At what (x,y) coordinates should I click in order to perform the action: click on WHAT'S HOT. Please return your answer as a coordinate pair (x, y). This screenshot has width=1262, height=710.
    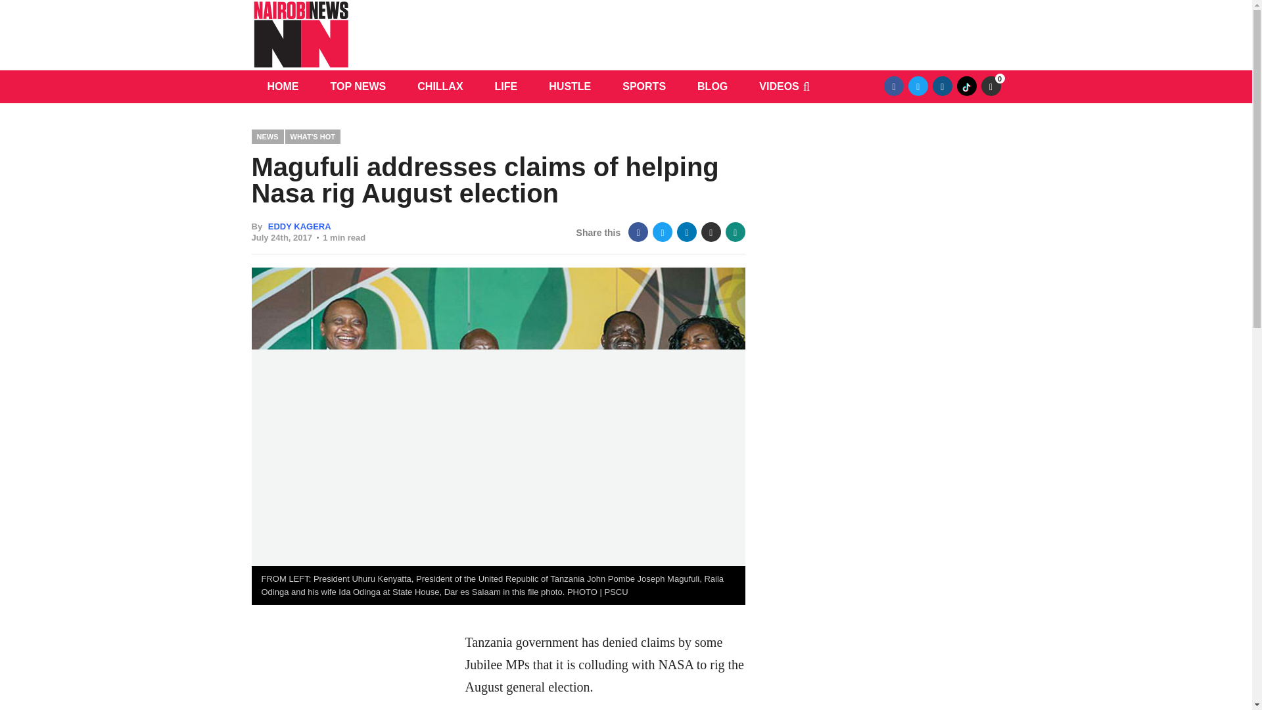
    Looking at the image, I should click on (313, 136).